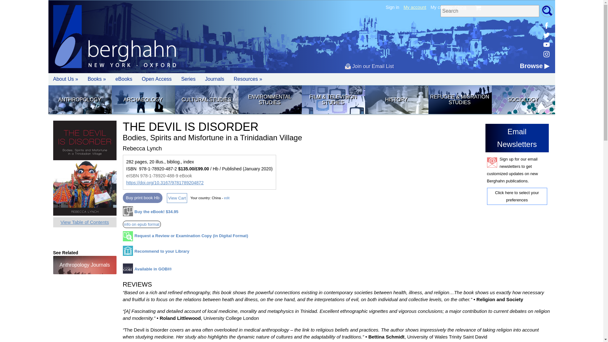 Image resolution: width=608 pixels, height=342 pixels. What do you see at coordinates (142, 99) in the screenshot?
I see `Archaeology` at bounding box center [142, 99].